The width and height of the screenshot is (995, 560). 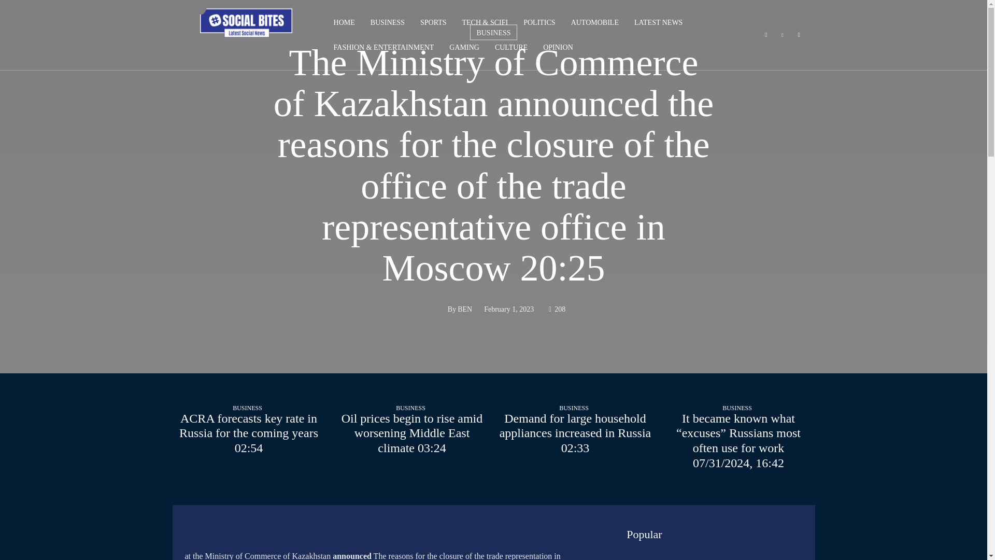 What do you see at coordinates (594, 23) in the screenshot?
I see `AUTOMOBILE` at bounding box center [594, 23].